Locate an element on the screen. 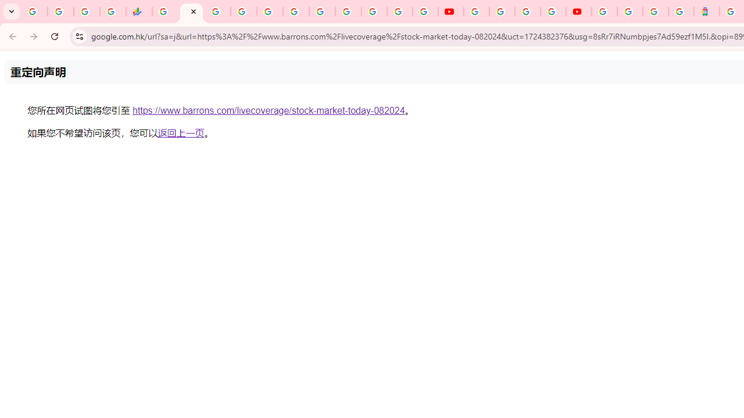 This screenshot has height=418, width=744. Atour Hotel - Google hotels is located at coordinates (707, 12).